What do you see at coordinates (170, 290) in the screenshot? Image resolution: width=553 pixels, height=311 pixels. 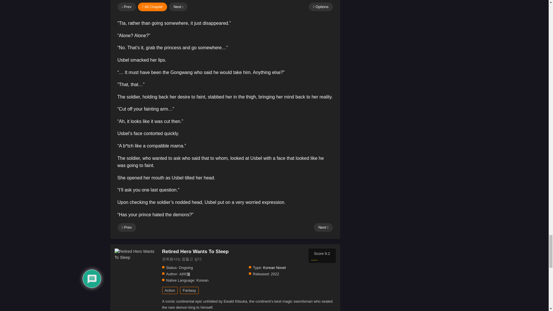 I see `Action` at bounding box center [170, 290].